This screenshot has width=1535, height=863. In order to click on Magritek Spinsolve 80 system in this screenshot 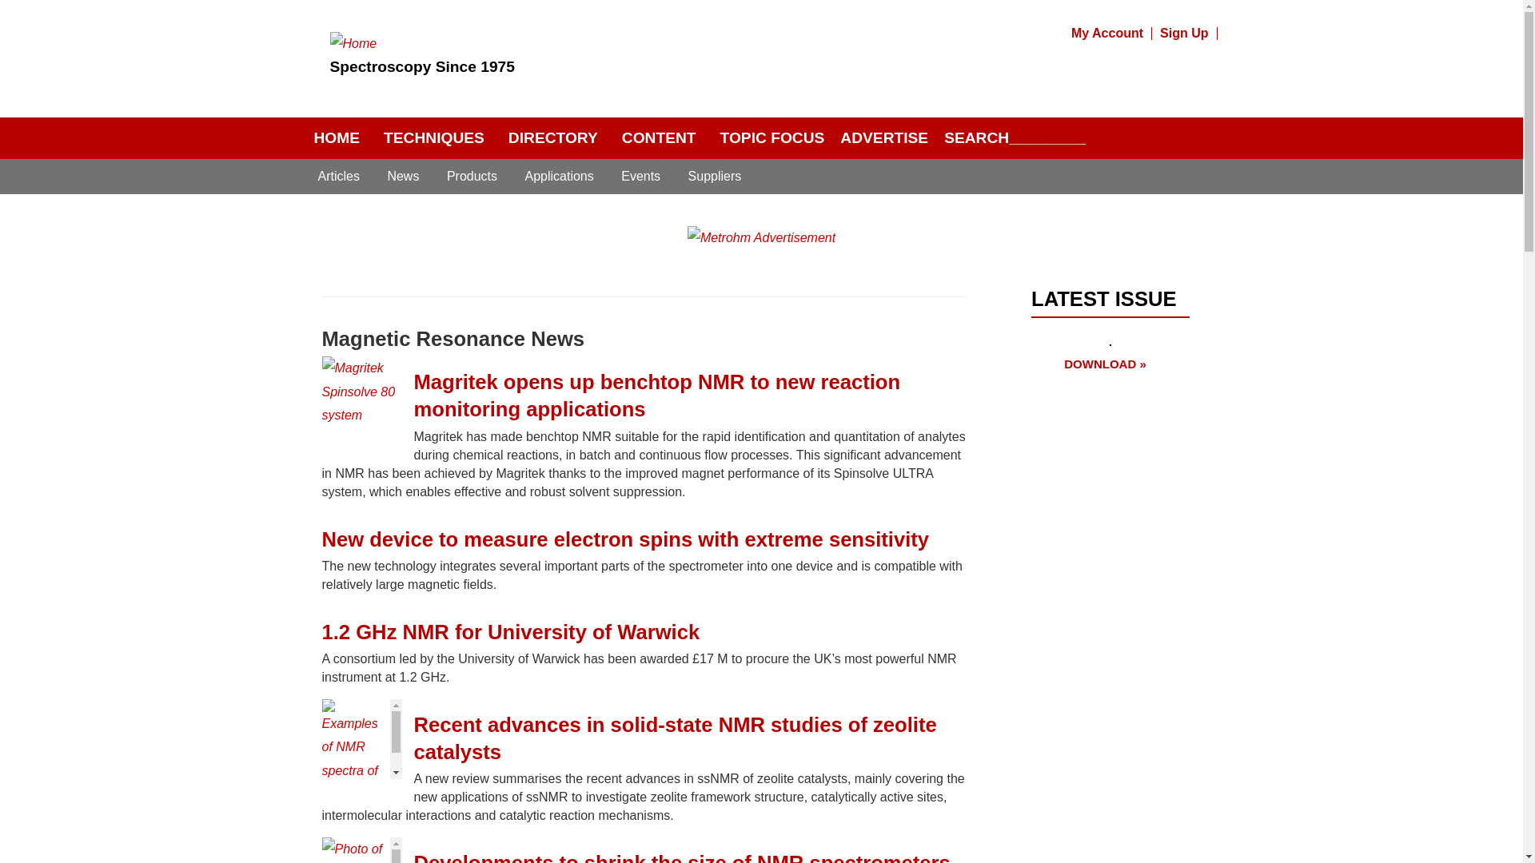, I will do `click(361, 396)`.